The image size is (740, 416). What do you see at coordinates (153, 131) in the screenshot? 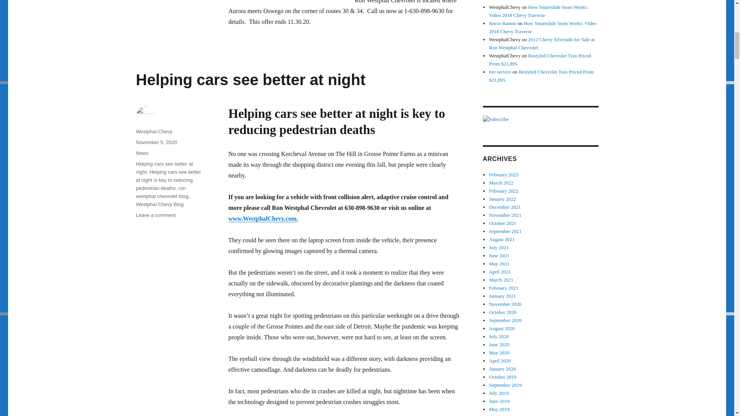
I see `Westphal Chevy` at bounding box center [153, 131].